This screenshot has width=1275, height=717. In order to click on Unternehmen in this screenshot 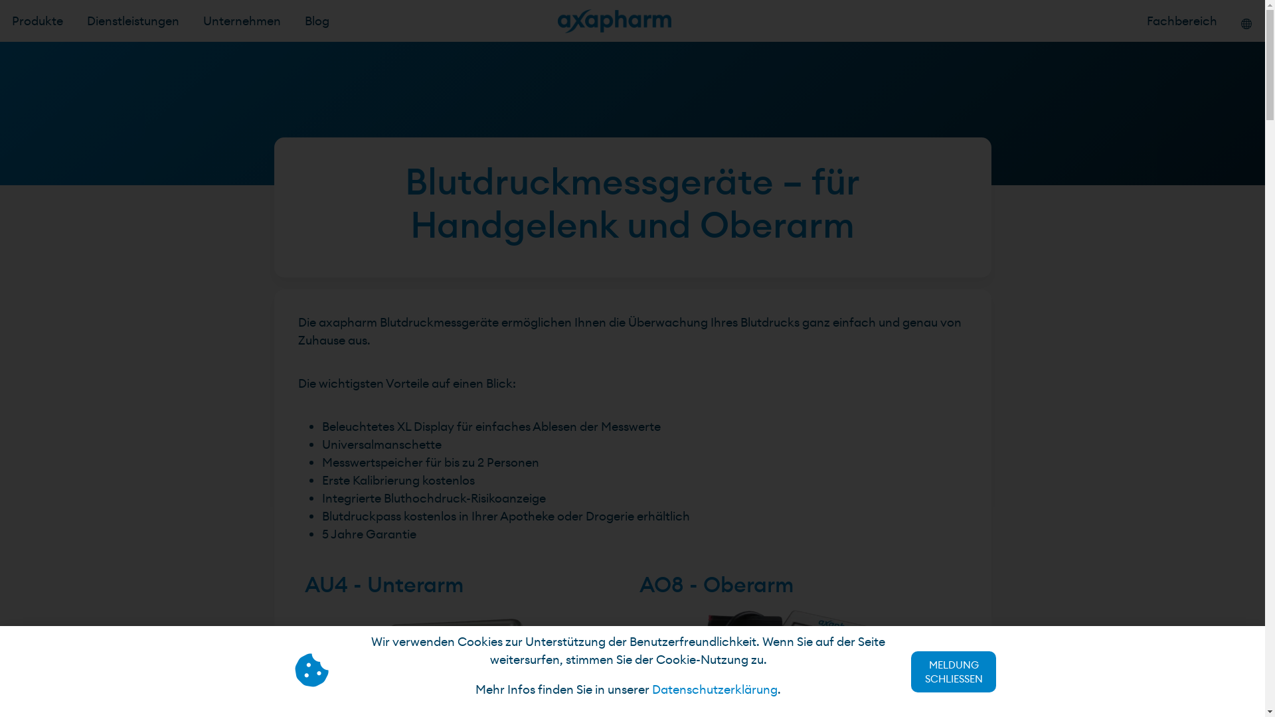, I will do `click(242, 21)`.